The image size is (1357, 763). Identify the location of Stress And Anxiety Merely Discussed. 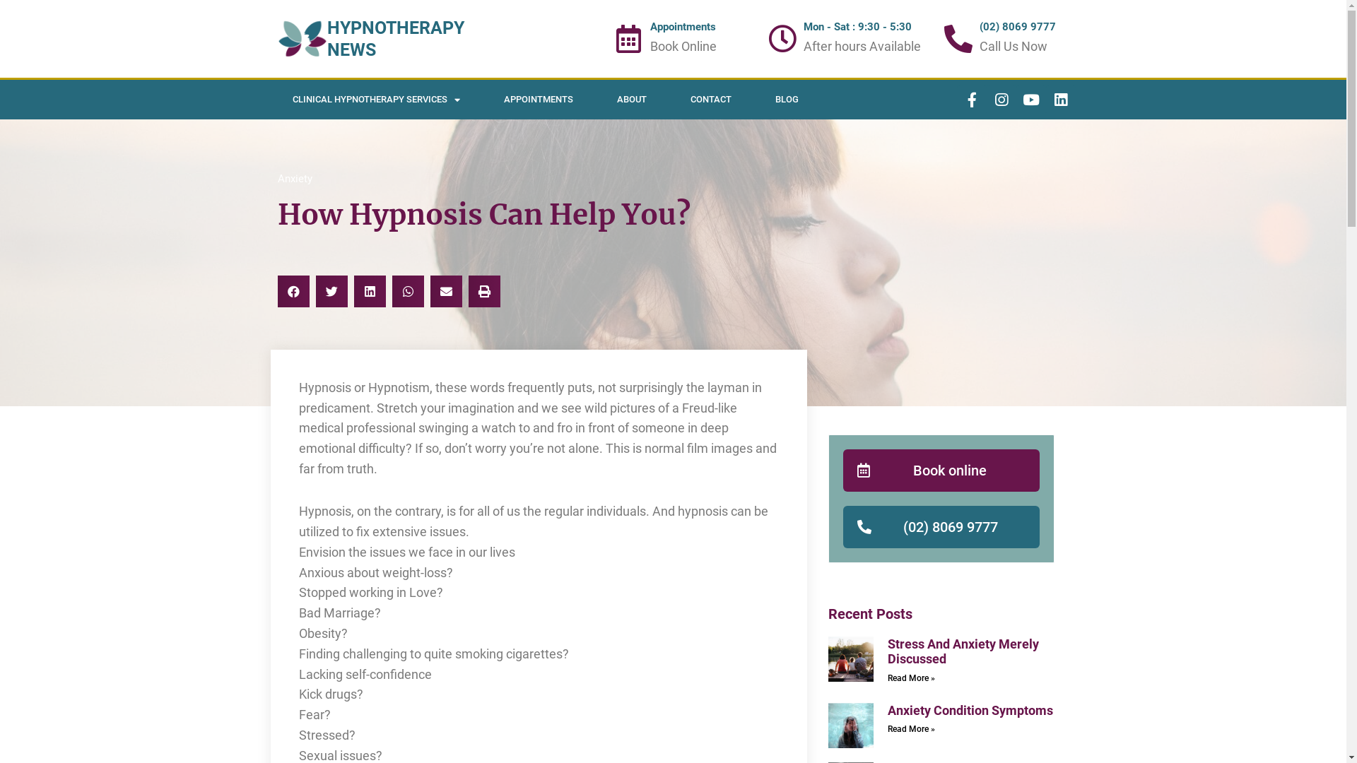
(963, 651).